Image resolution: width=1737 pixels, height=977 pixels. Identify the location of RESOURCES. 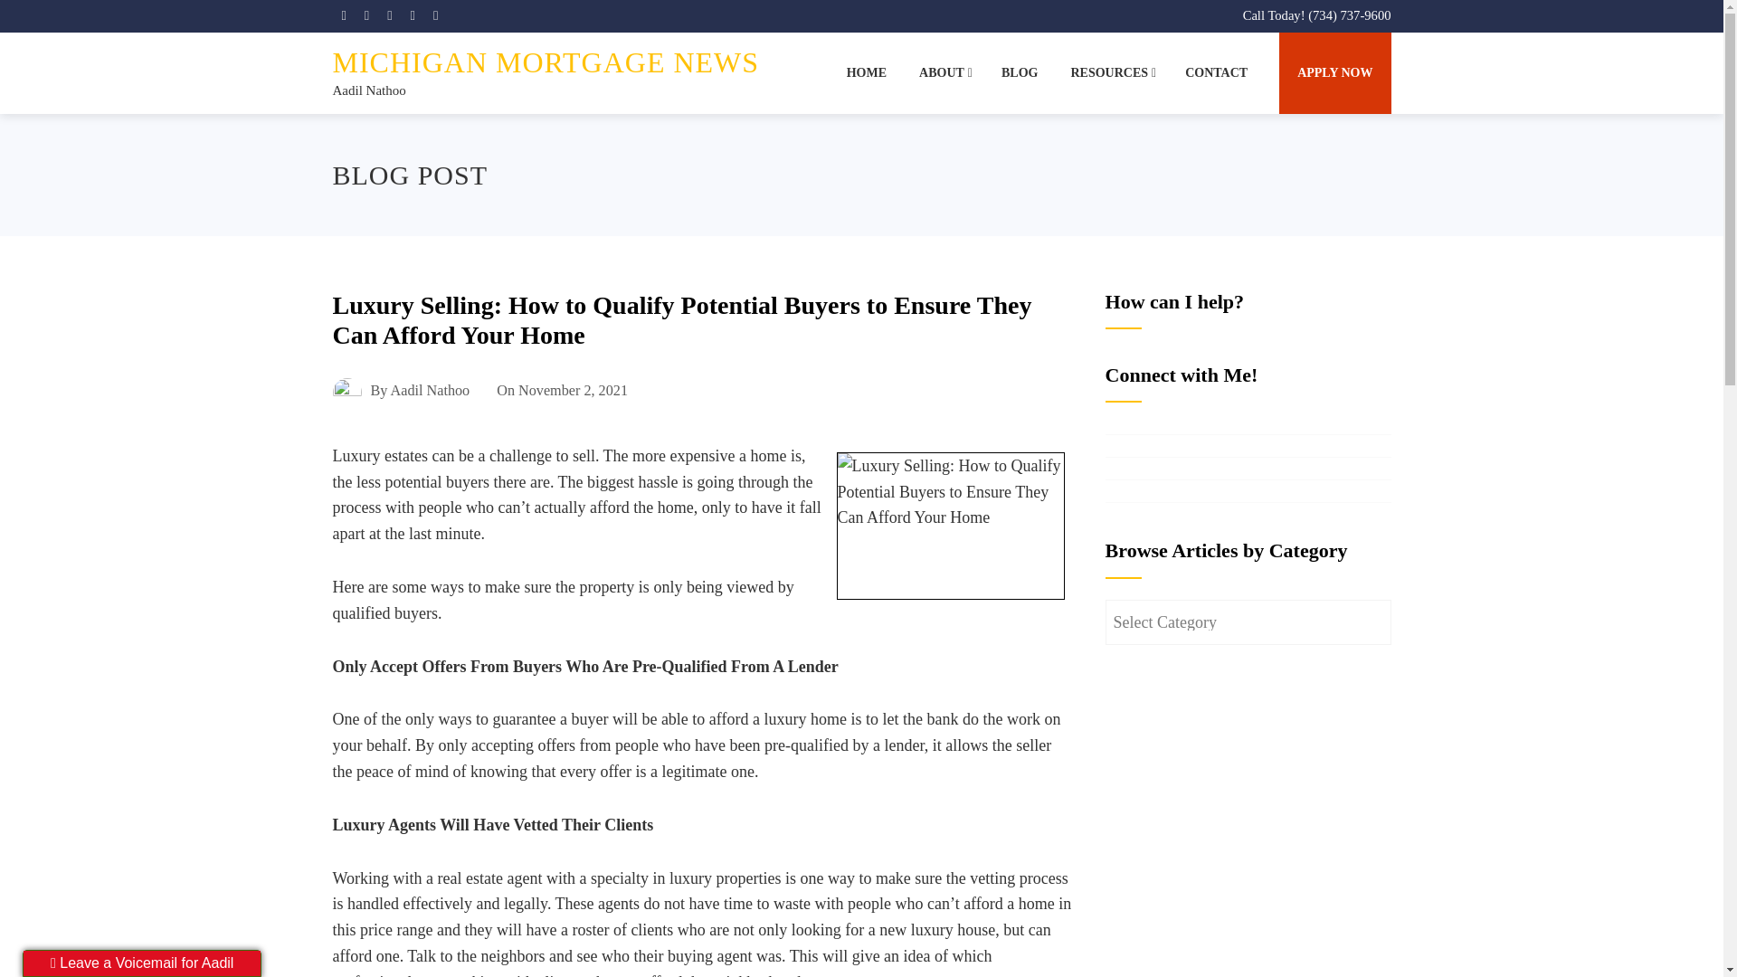
(1111, 72).